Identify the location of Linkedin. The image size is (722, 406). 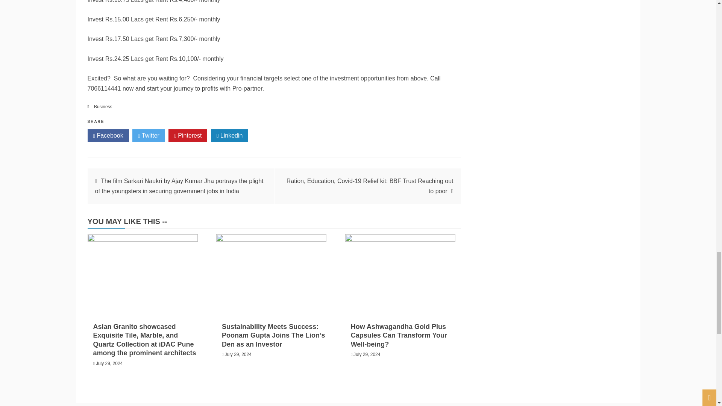
(229, 136).